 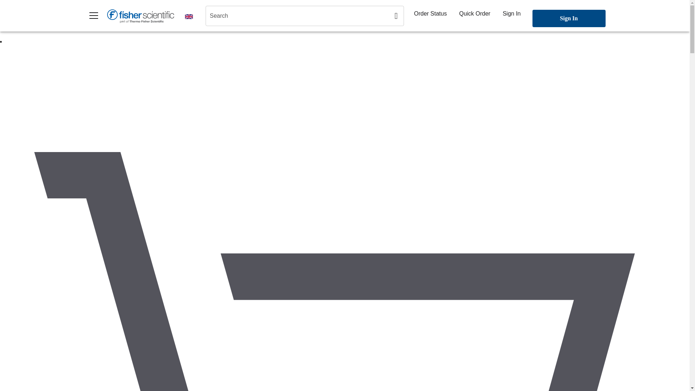 What do you see at coordinates (474, 13) in the screenshot?
I see `Quick Order` at bounding box center [474, 13].